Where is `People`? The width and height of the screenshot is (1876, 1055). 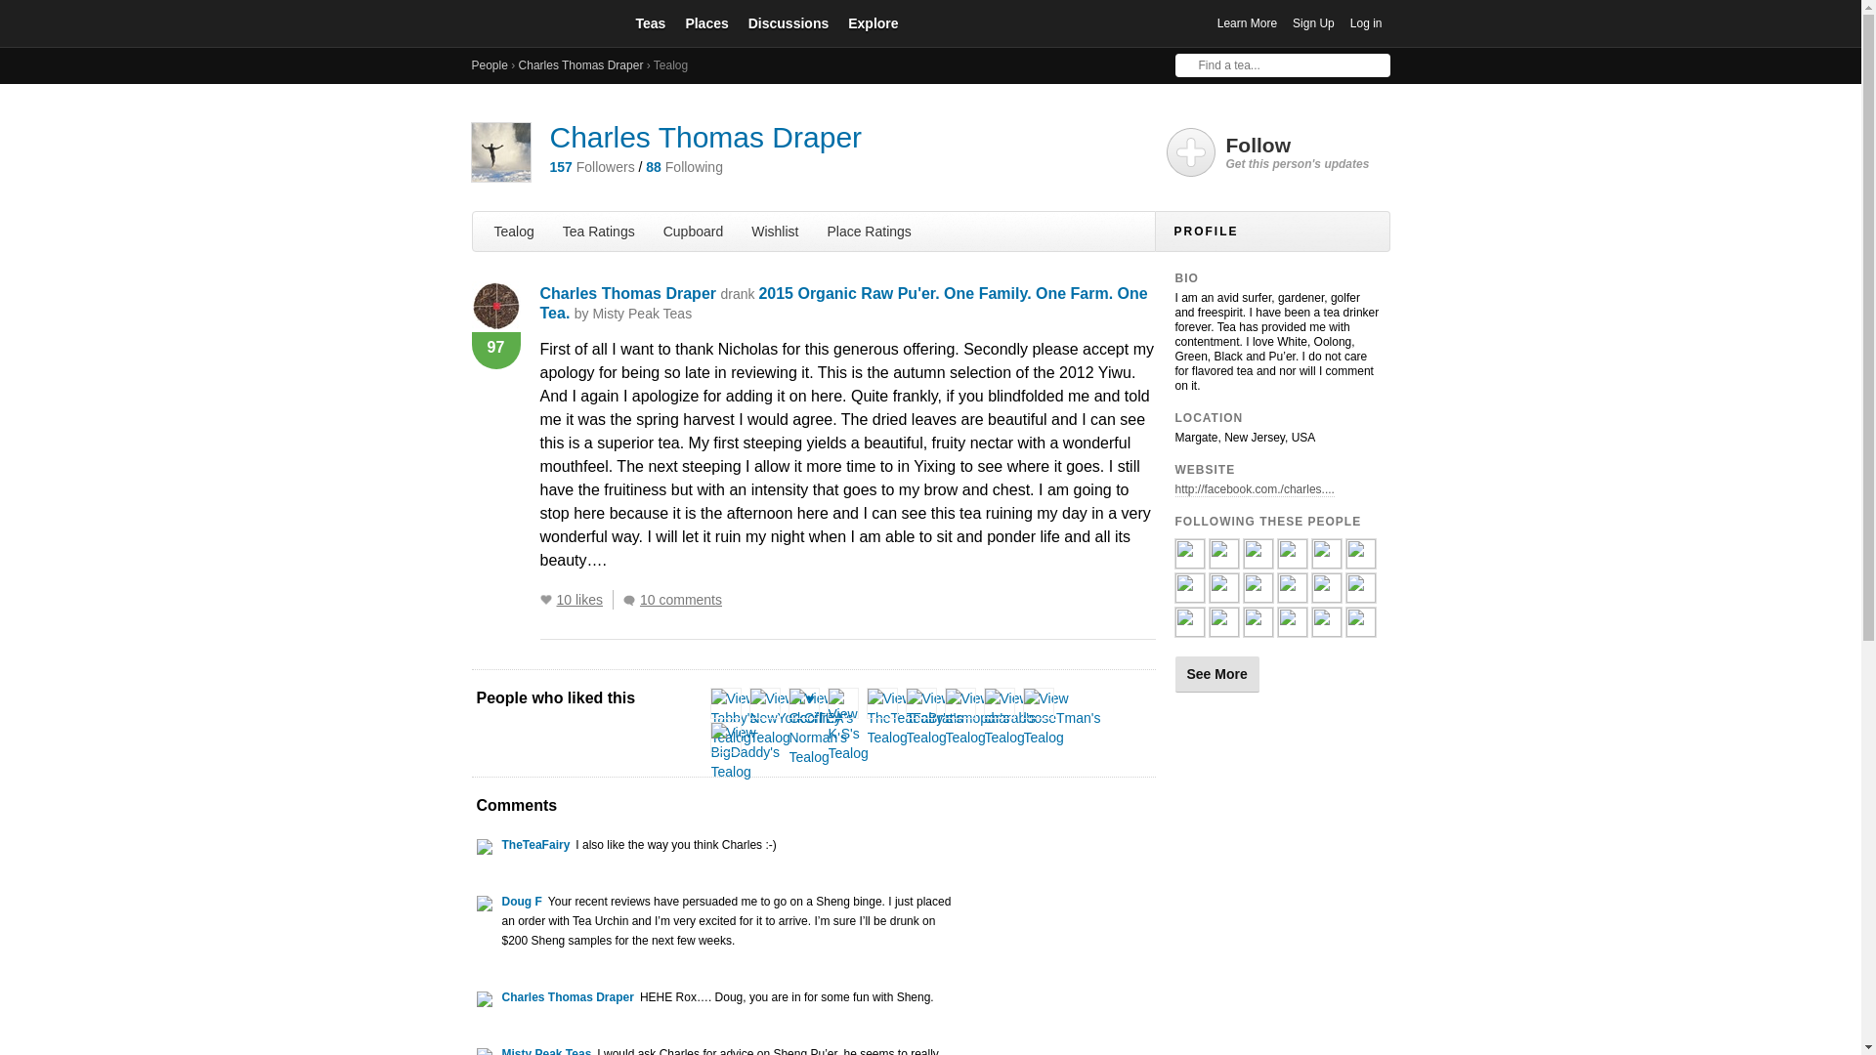
People is located at coordinates (489, 65).